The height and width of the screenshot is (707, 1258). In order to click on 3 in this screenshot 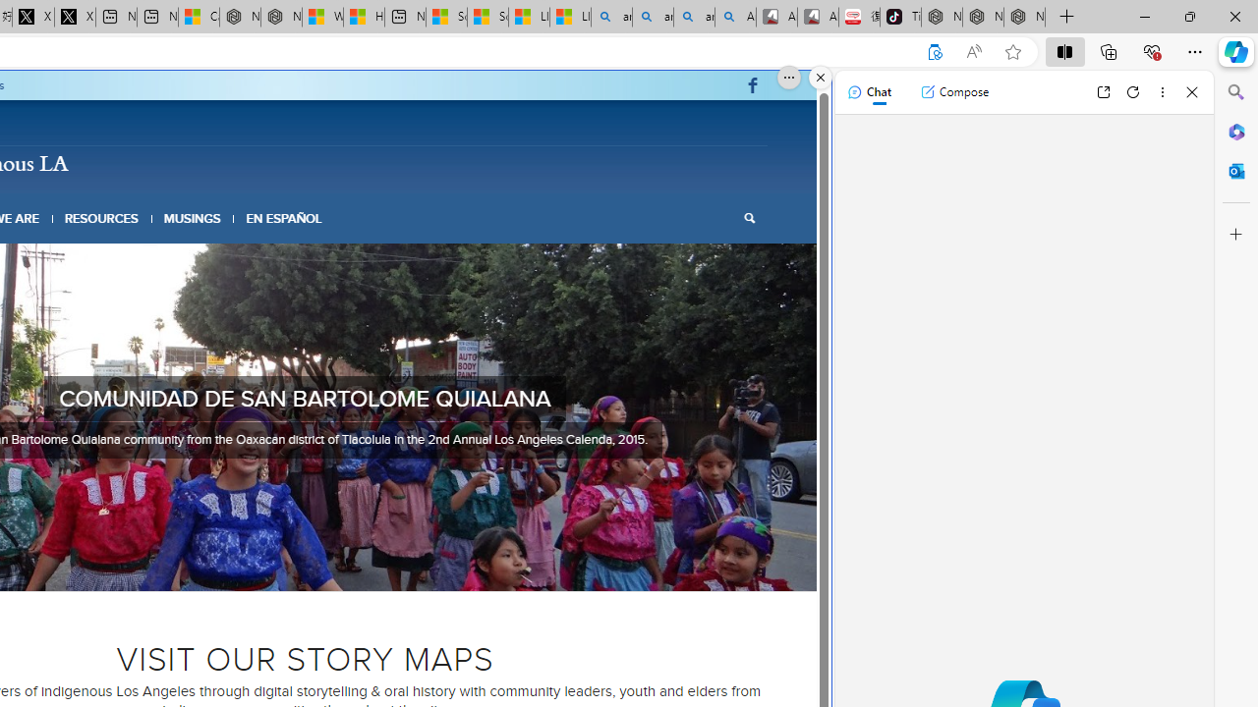, I will do `click(281, 566)`.